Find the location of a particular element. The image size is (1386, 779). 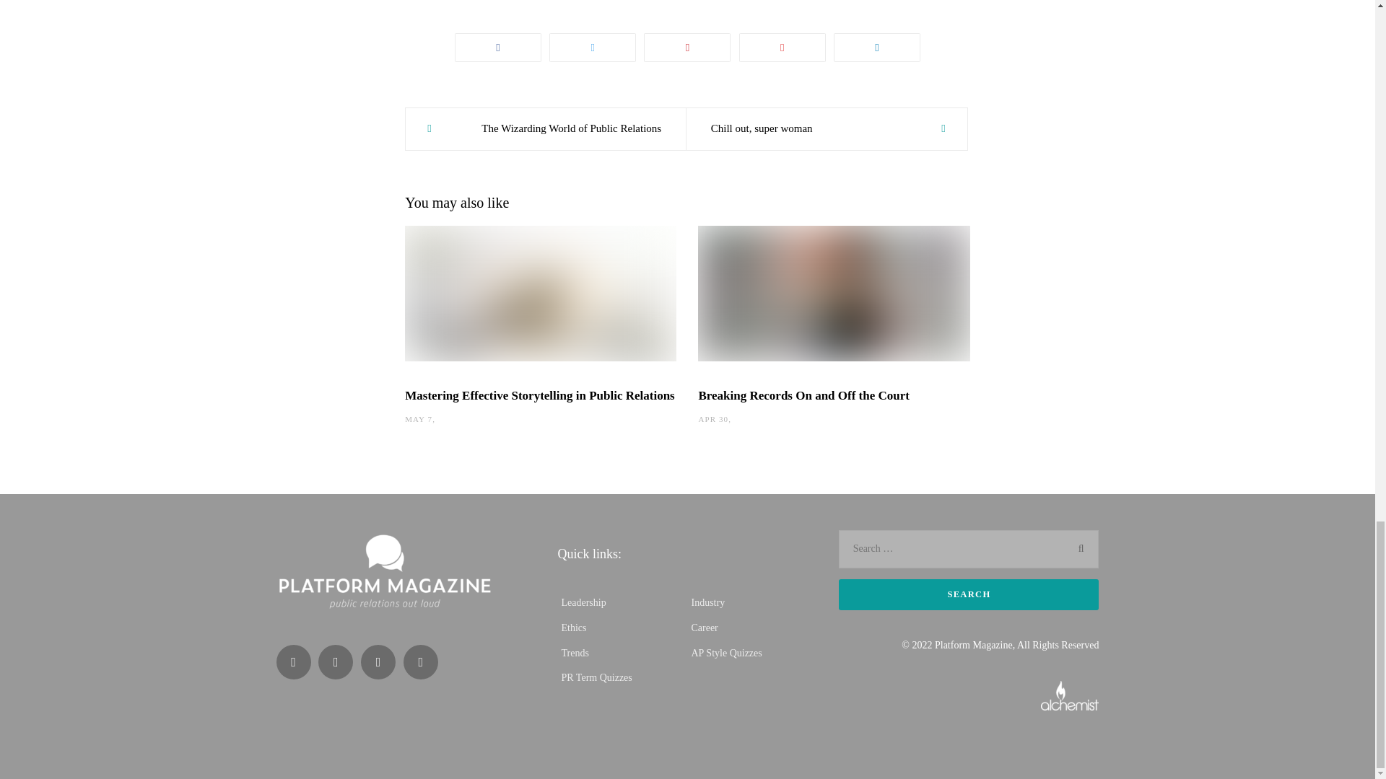

Chill out, super woman is located at coordinates (827, 129).